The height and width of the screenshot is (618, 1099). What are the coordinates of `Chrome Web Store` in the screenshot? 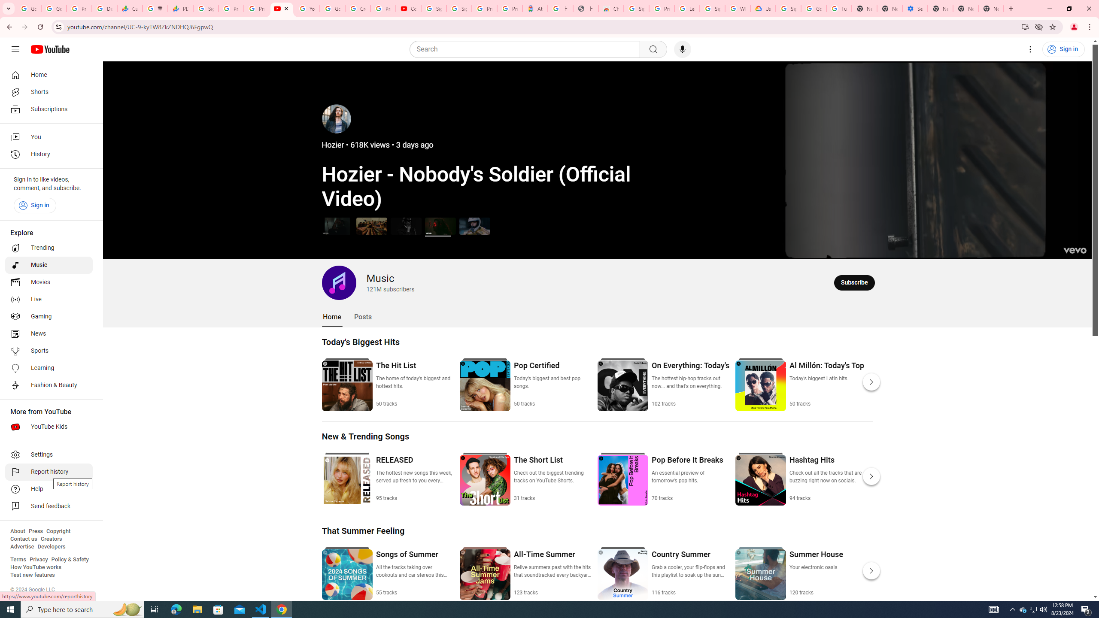 It's located at (610, 9).